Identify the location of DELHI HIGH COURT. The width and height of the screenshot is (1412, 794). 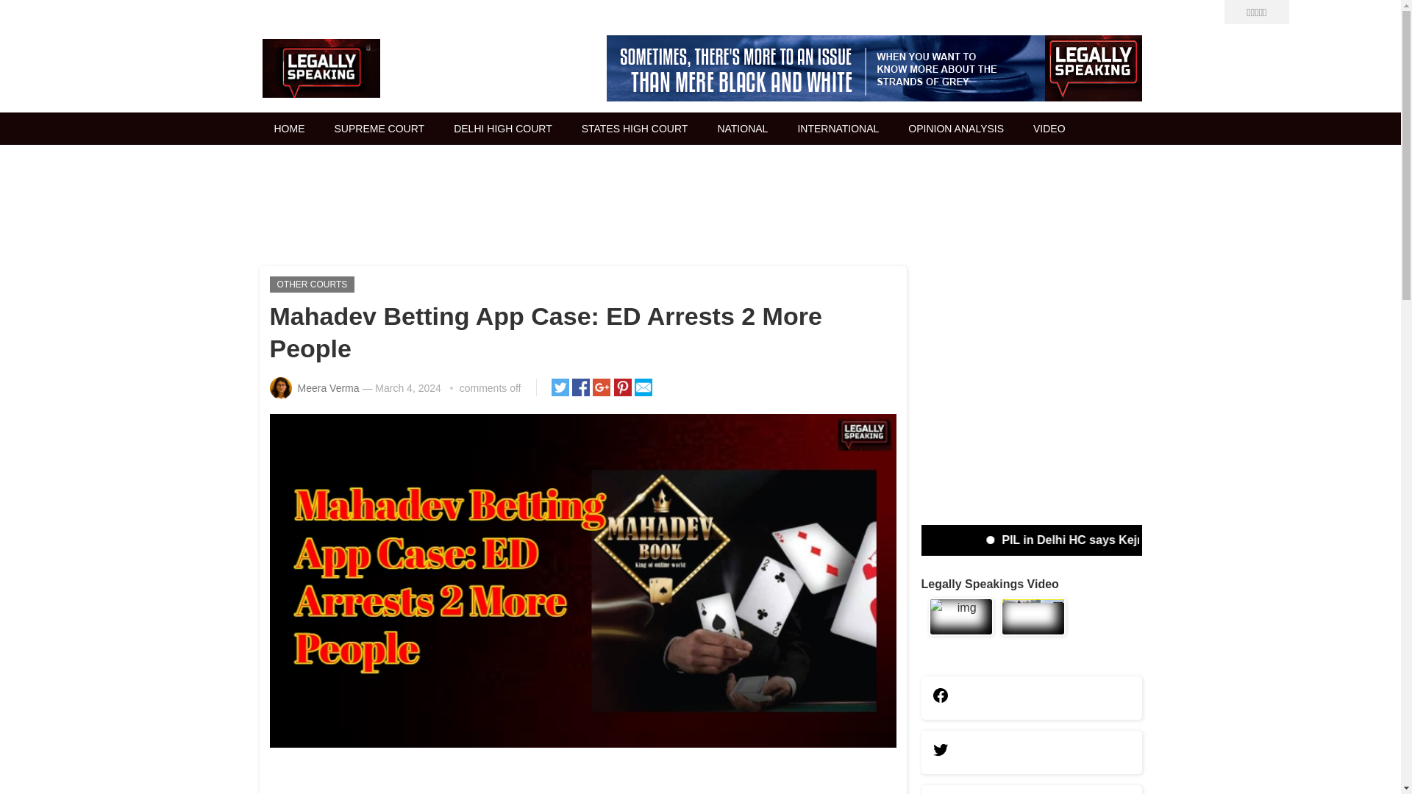
(503, 128).